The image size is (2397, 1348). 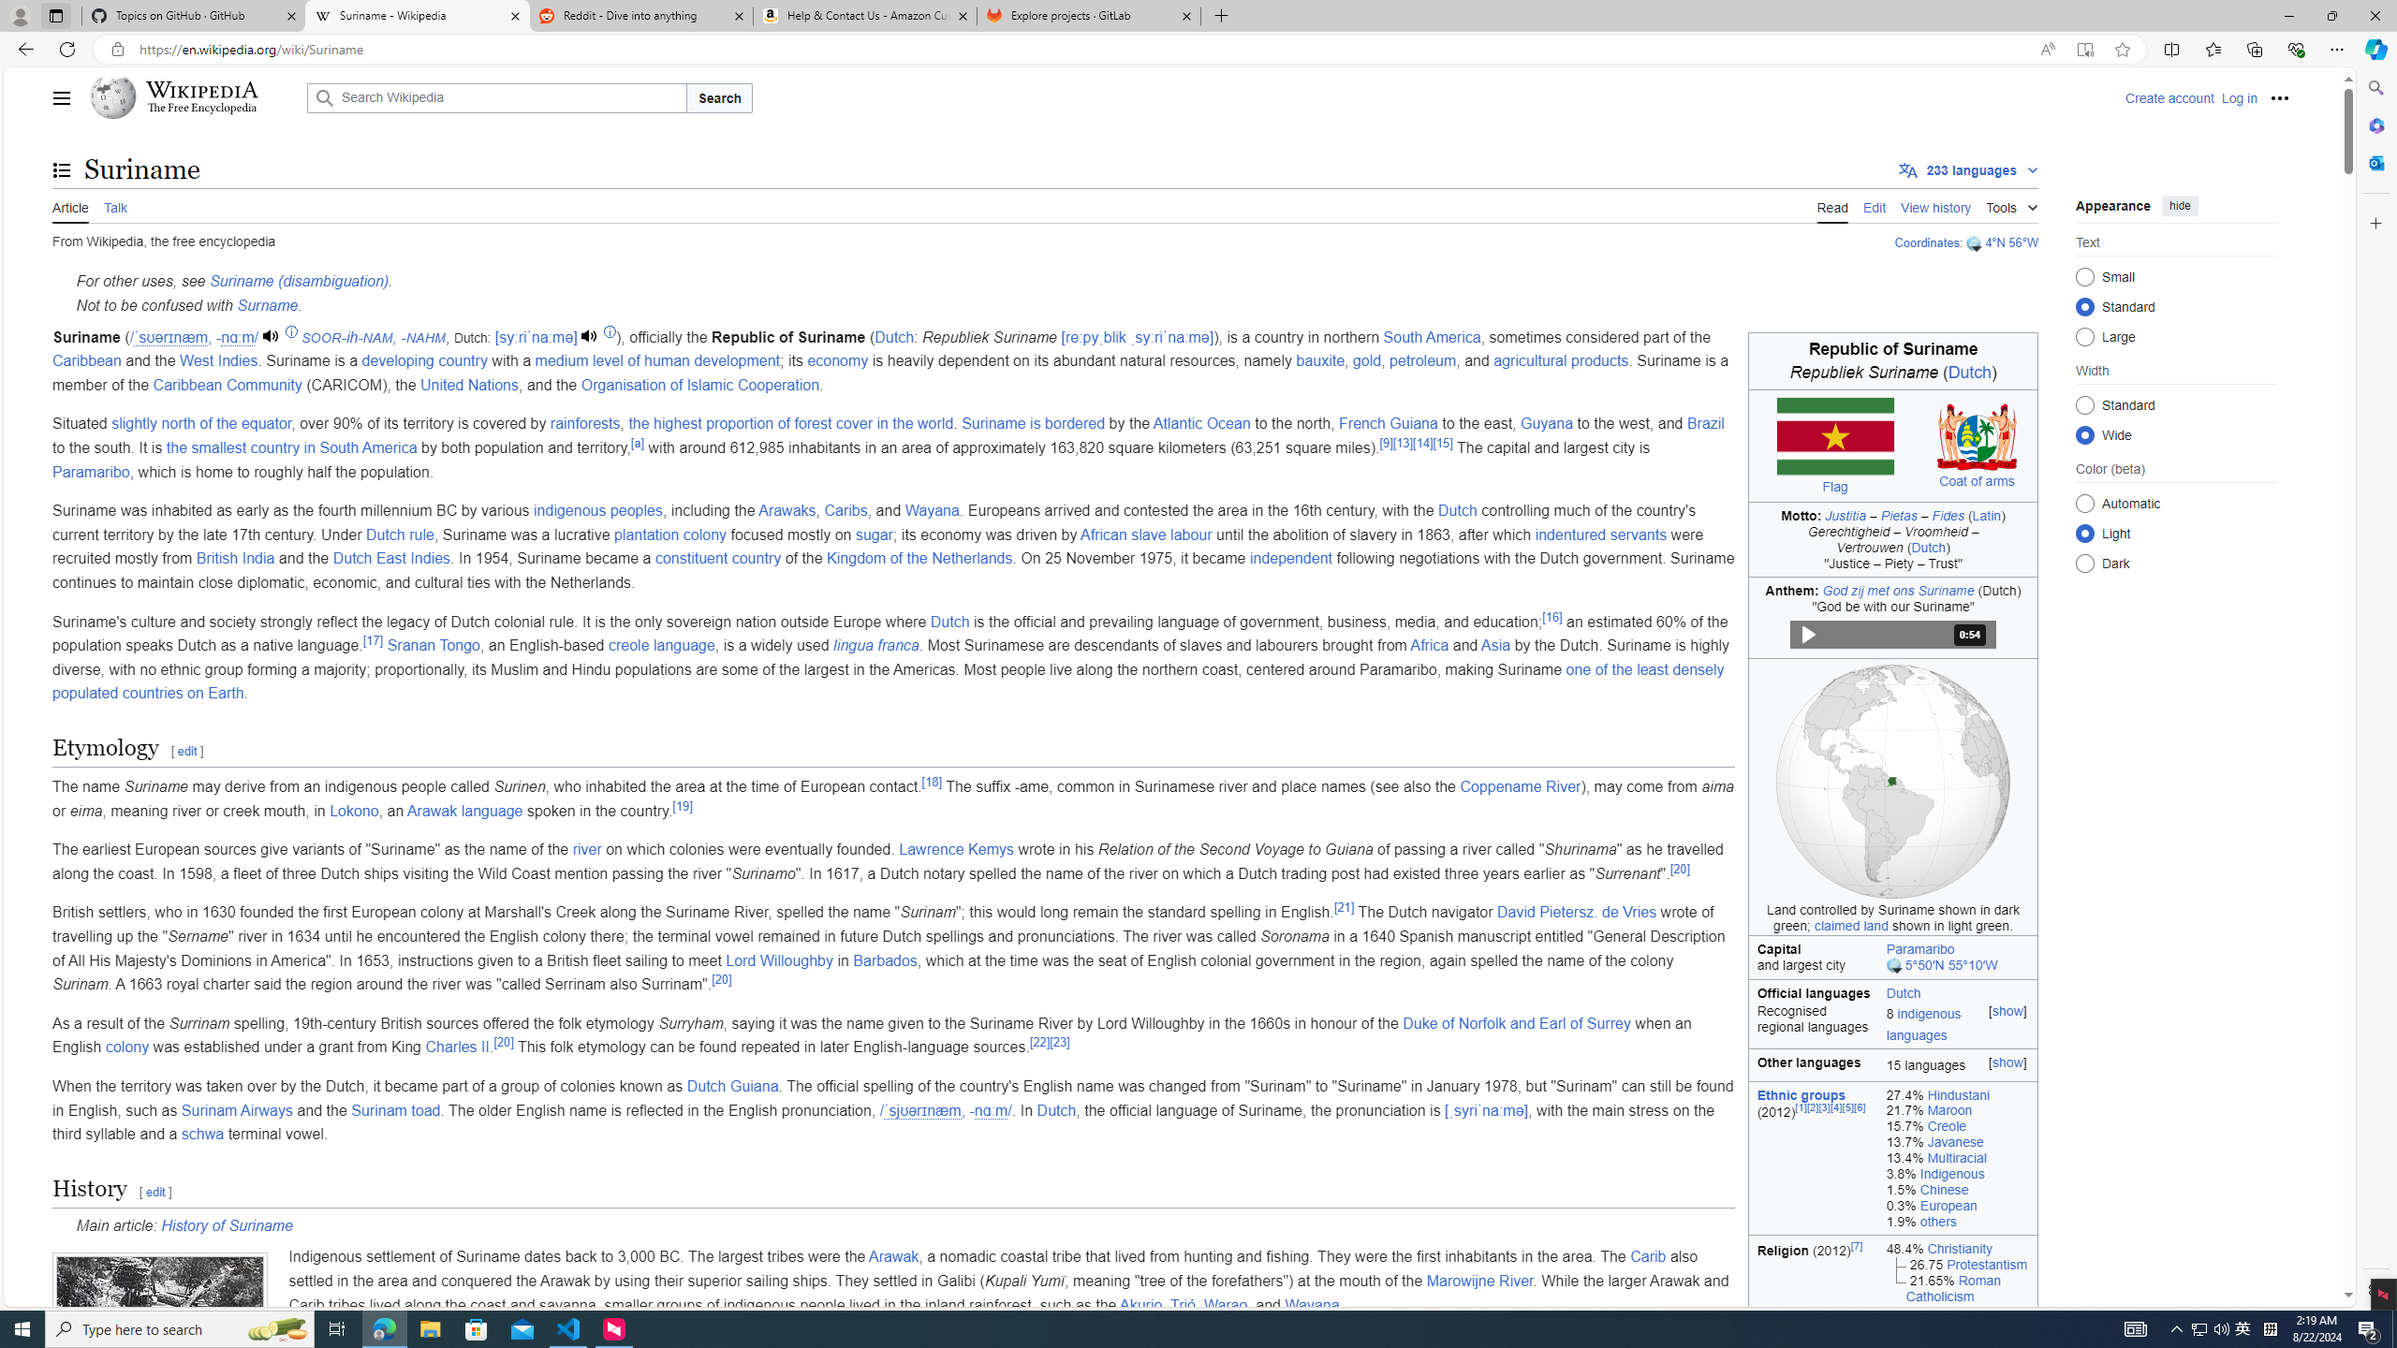 What do you see at coordinates (1898, 590) in the screenshot?
I see `God zij met ons Suriname` at bounding box center [1898, 590].